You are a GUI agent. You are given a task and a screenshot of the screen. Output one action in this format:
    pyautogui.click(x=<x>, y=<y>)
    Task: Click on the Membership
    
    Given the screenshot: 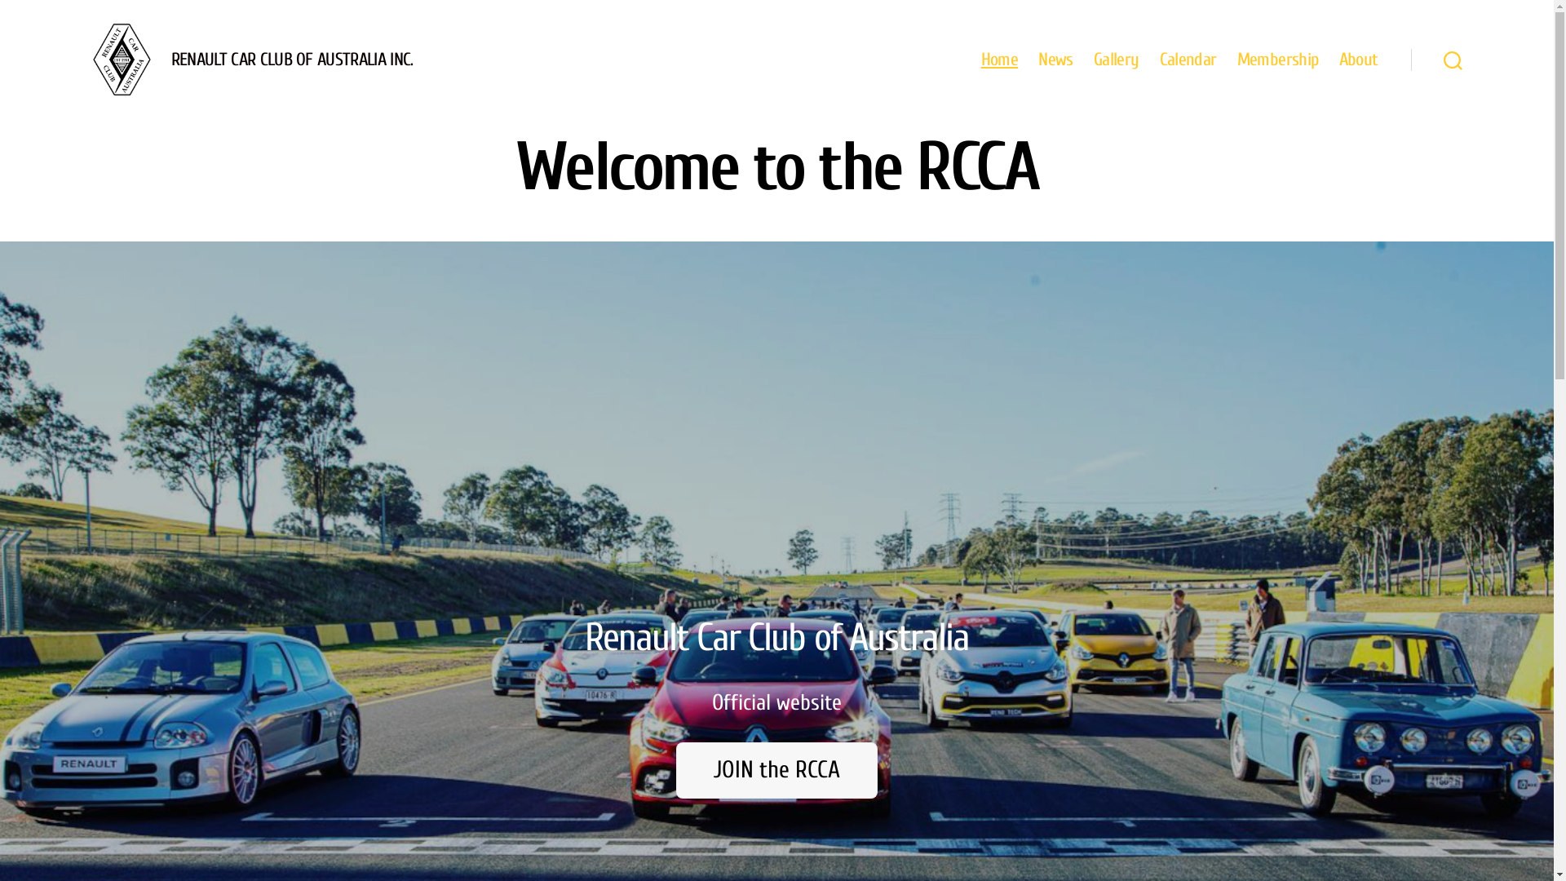 What is the action you would take?
    pyautogui.click(x=1278, y=60)
    